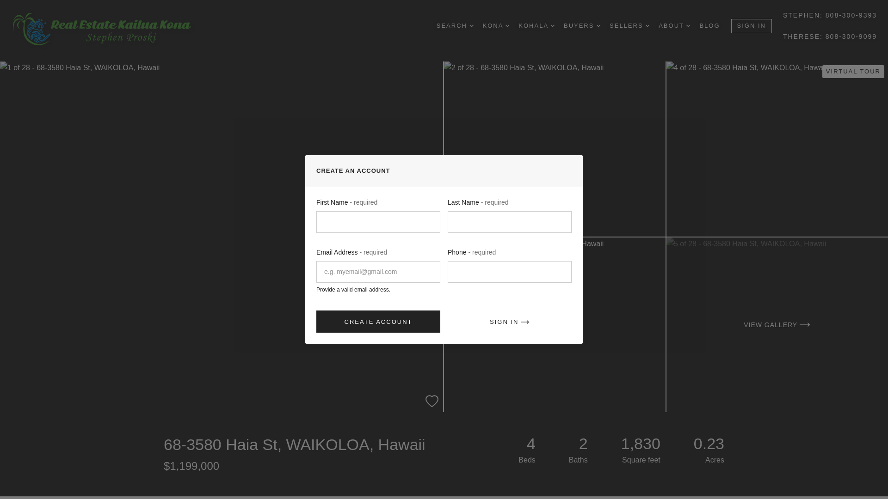 Image resolution: width=888 pixels, height=499 pixels. I want to click on SEARCH DROPDOWN ARROW, so click(455, 26).